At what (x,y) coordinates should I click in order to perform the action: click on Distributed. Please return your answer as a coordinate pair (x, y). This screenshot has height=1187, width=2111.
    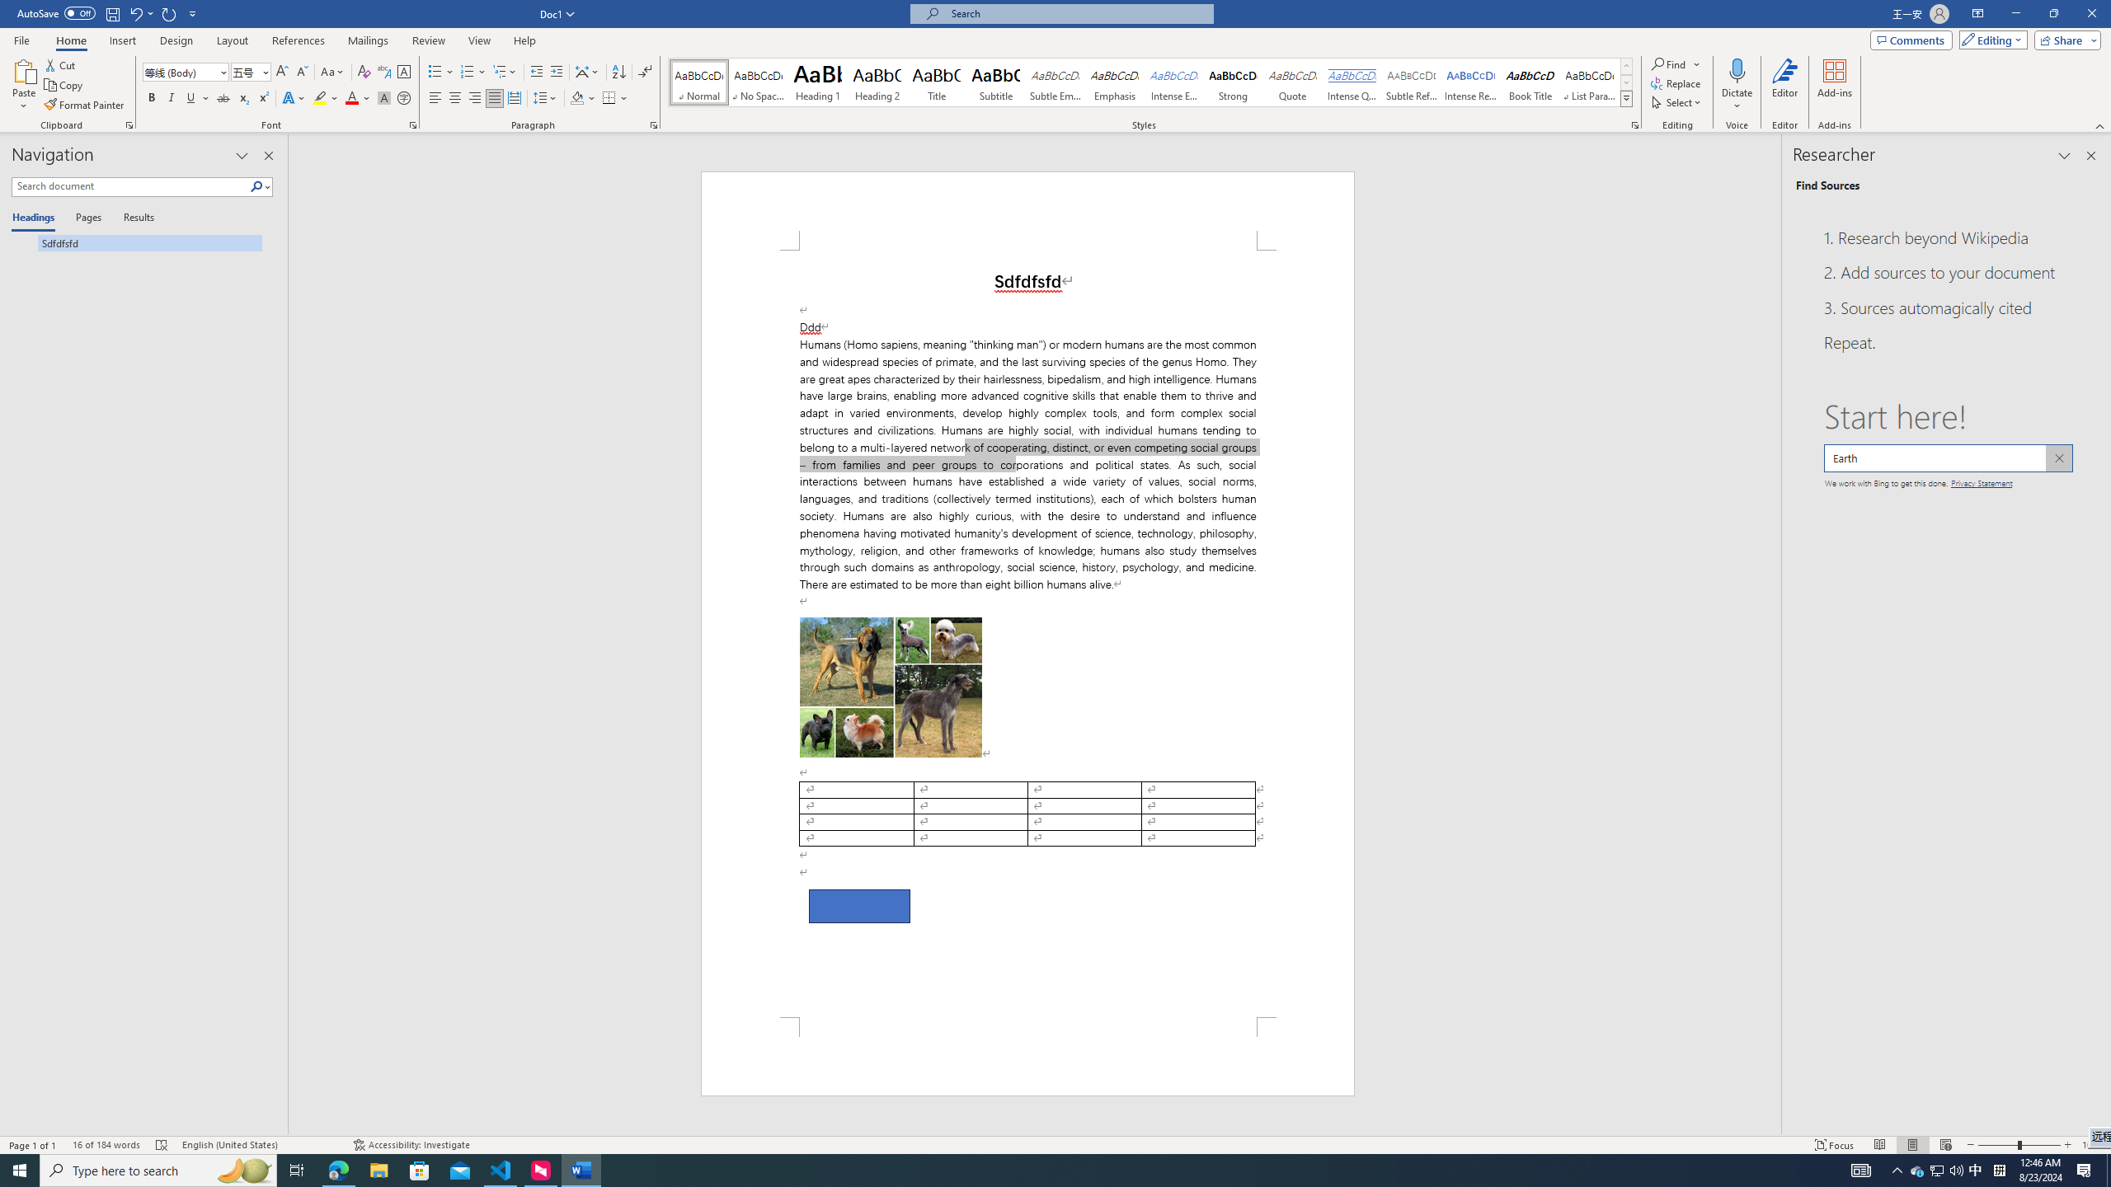
    Looking at the image, I should click on (513, 99).